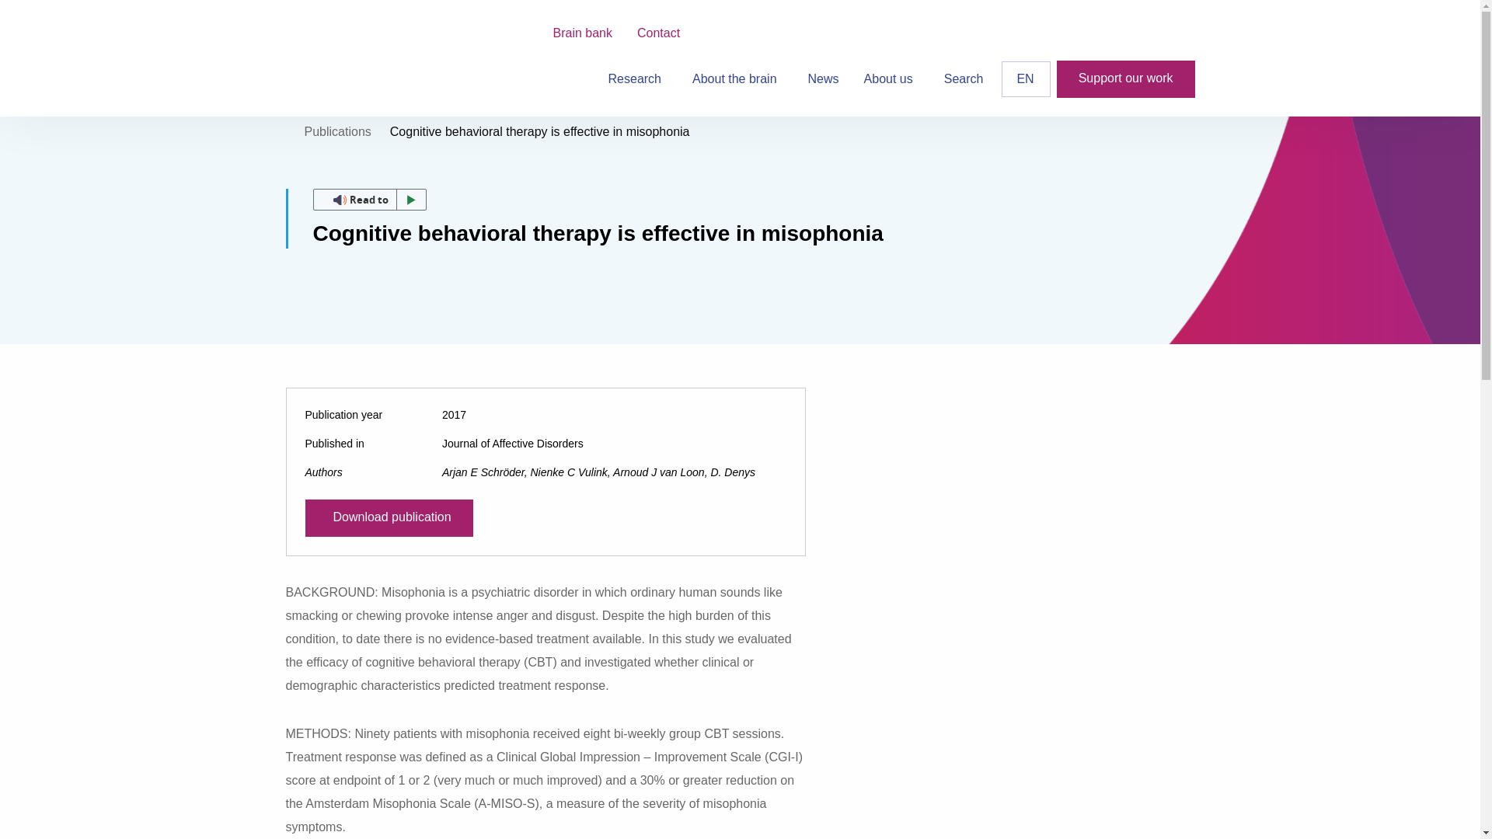 This screenshot has width=1492, height=839. What do you see at coordinates (658, 33) in the screenshot?
I see `Contact` at bounding box center [658, 33].